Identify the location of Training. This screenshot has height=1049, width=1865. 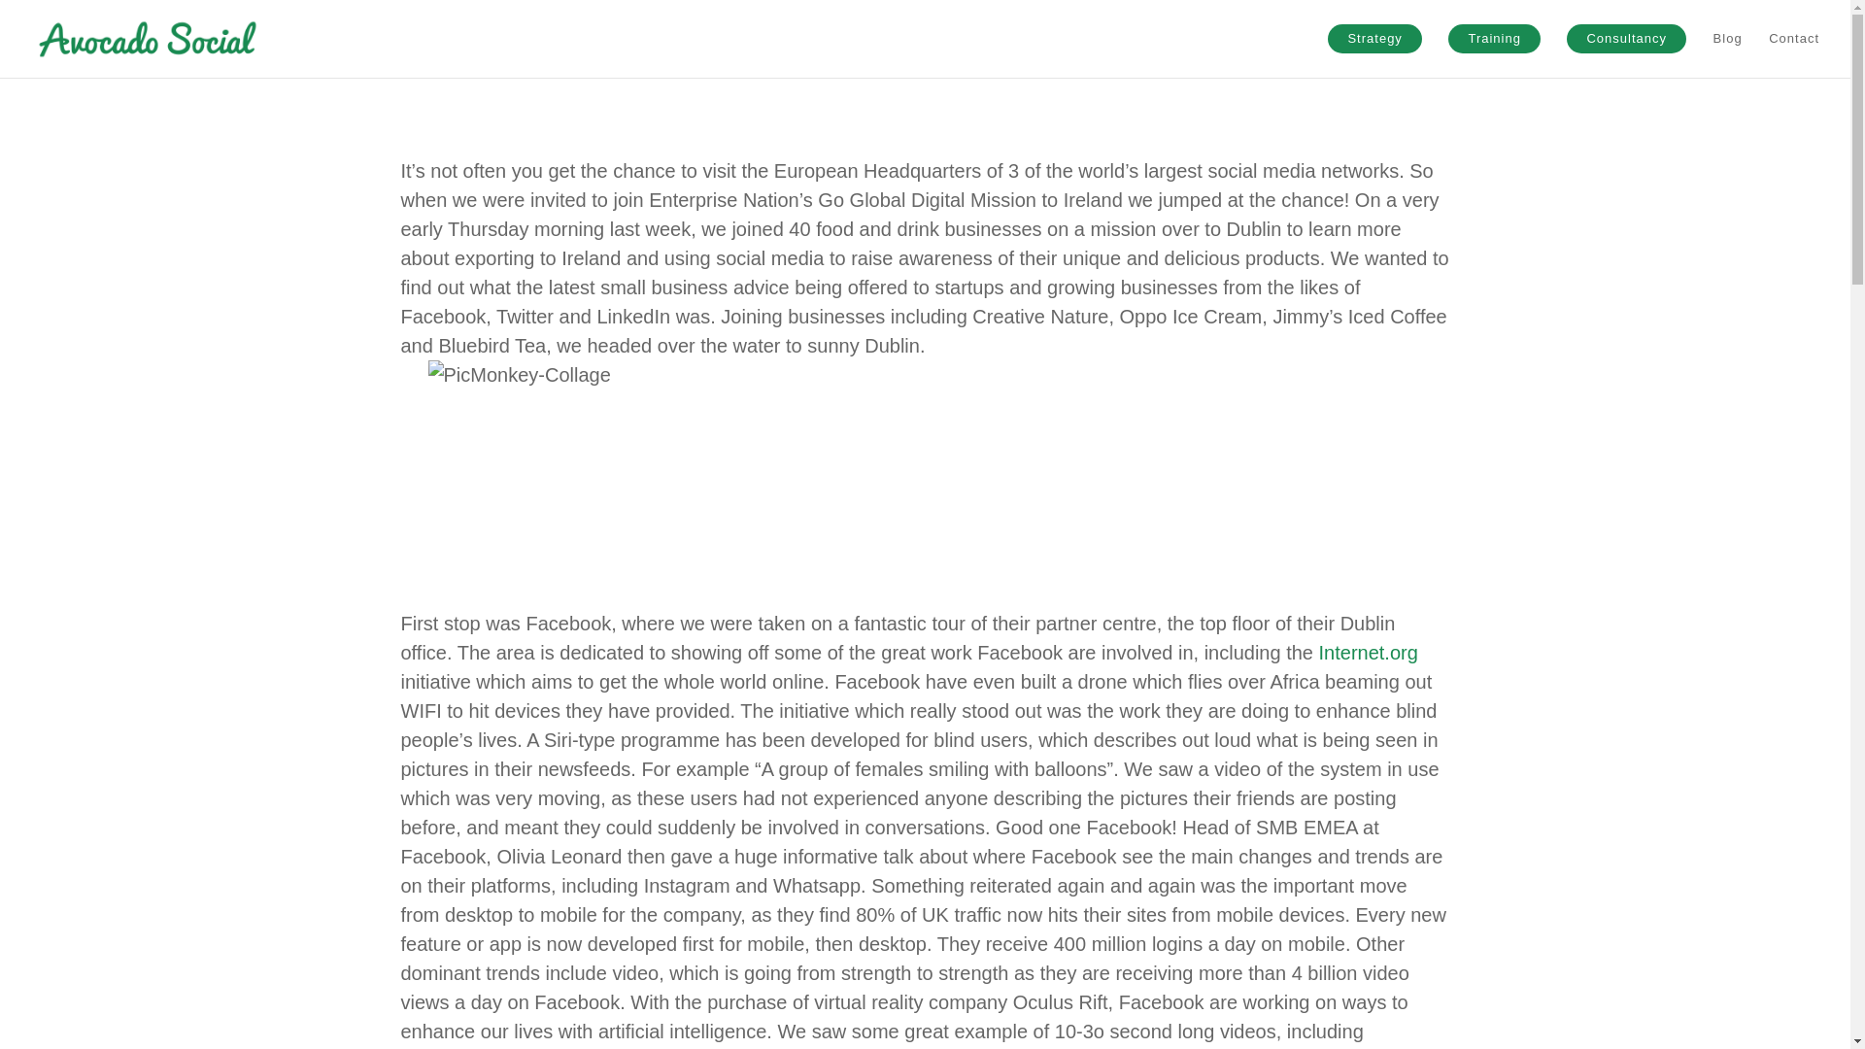
(1494, 39).